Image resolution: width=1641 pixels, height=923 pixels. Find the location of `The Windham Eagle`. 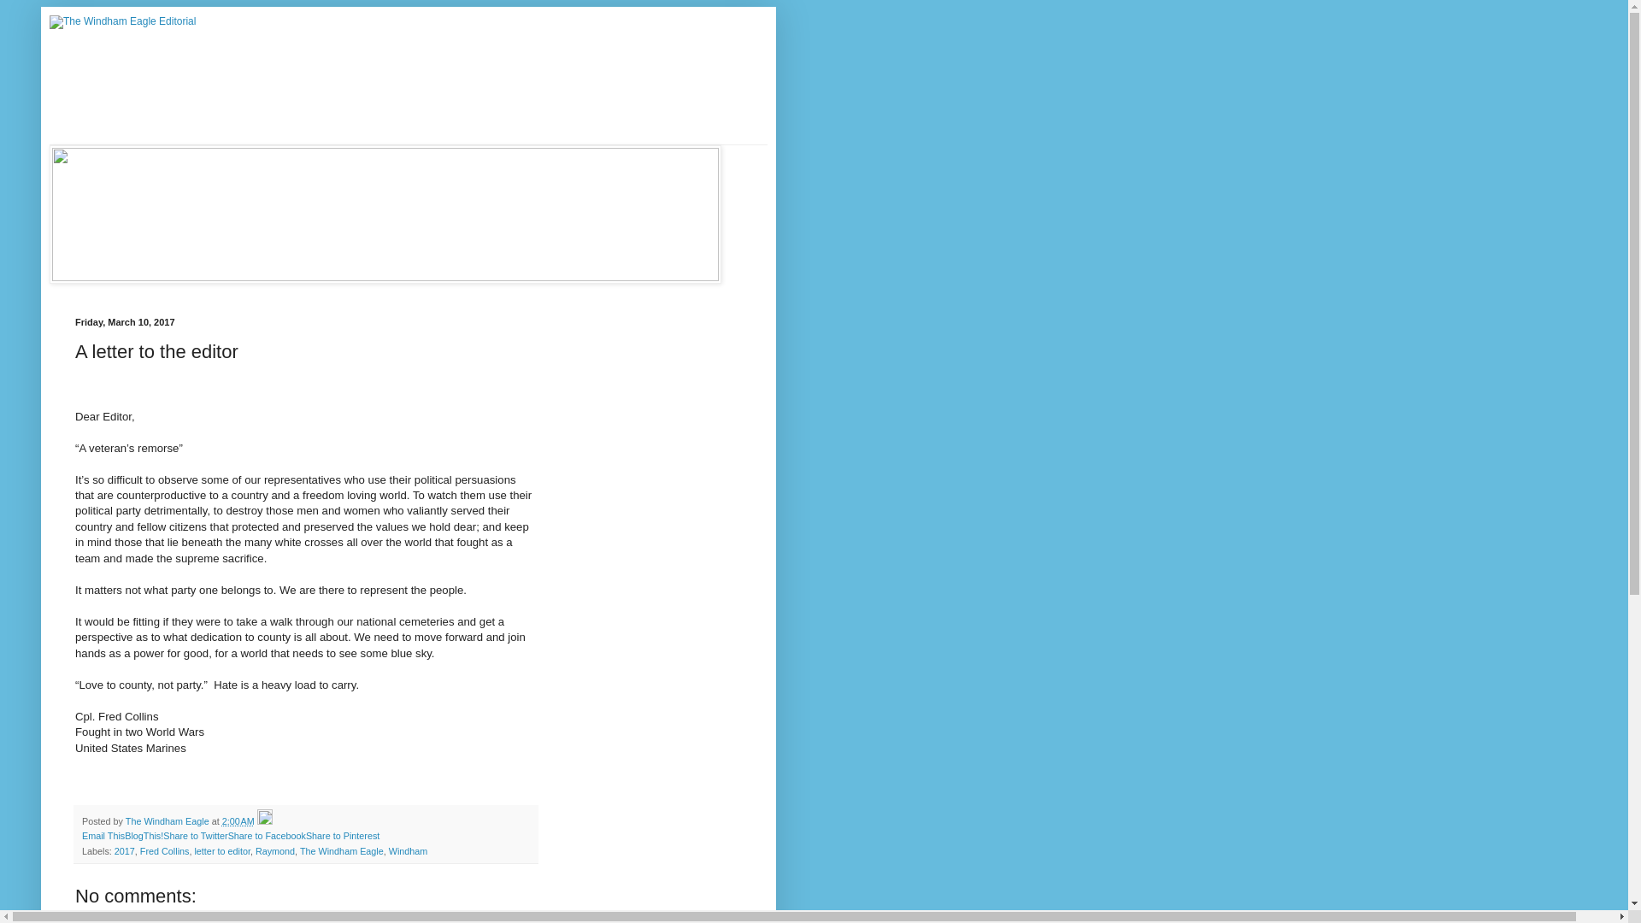

The Windham Eagle is located at coordinates (168, 820).